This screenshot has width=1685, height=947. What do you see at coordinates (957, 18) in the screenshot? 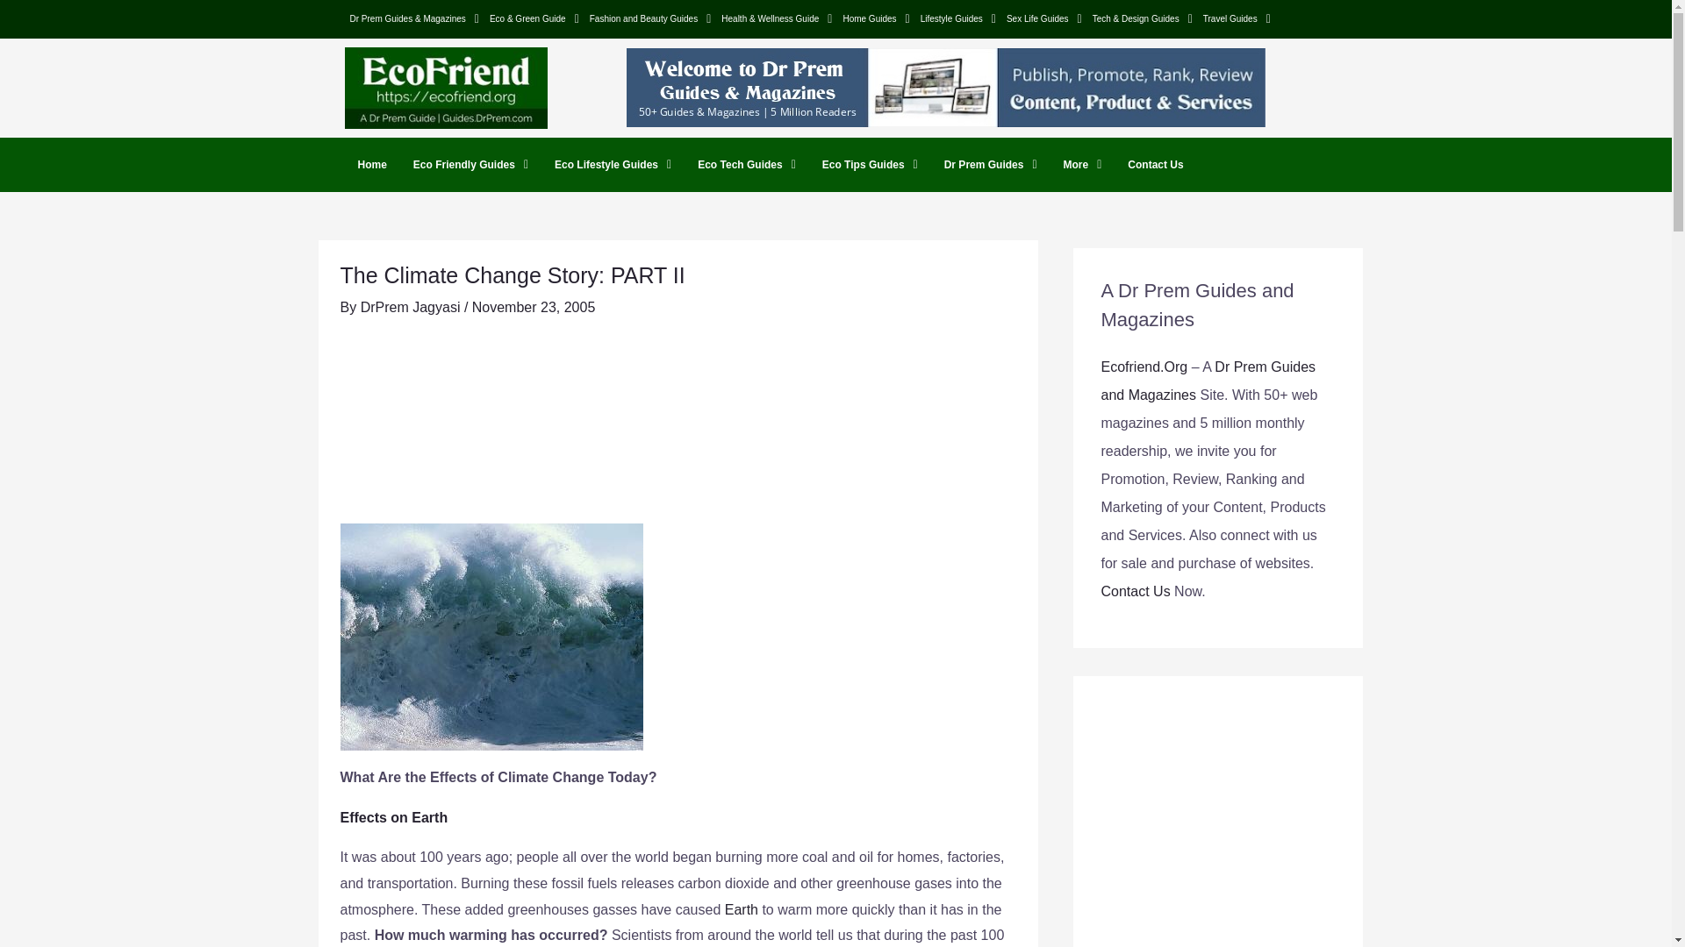
I see `Lifestyle Guides` at bounding box center [957, 18].